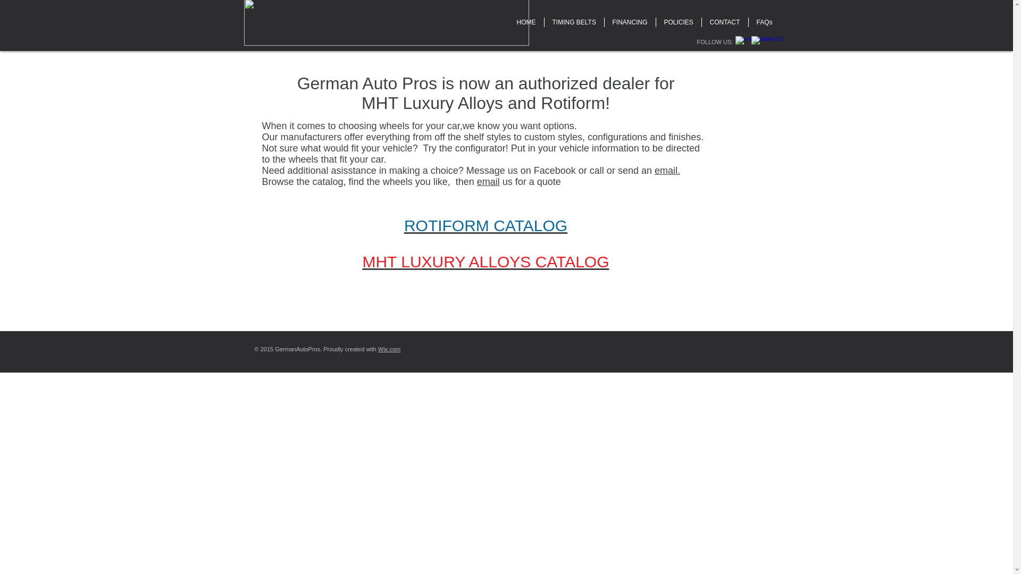 The image size is (1021, 574). I want to click on MHT LUXURY ALLOYS CATALOG, so click(485, 271).